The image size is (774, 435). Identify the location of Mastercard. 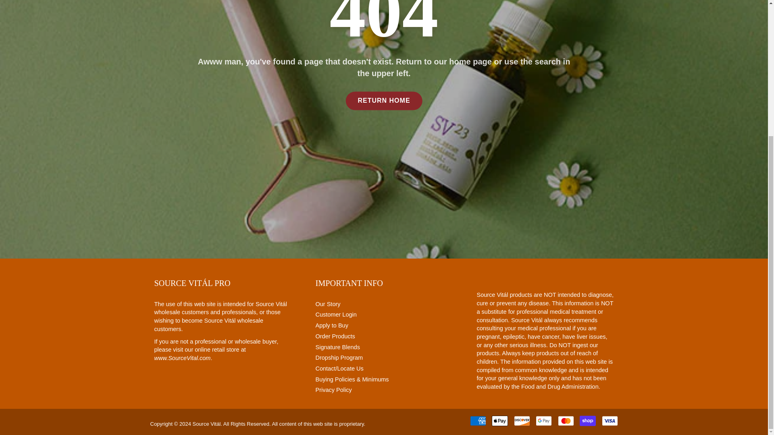
(566, 420).